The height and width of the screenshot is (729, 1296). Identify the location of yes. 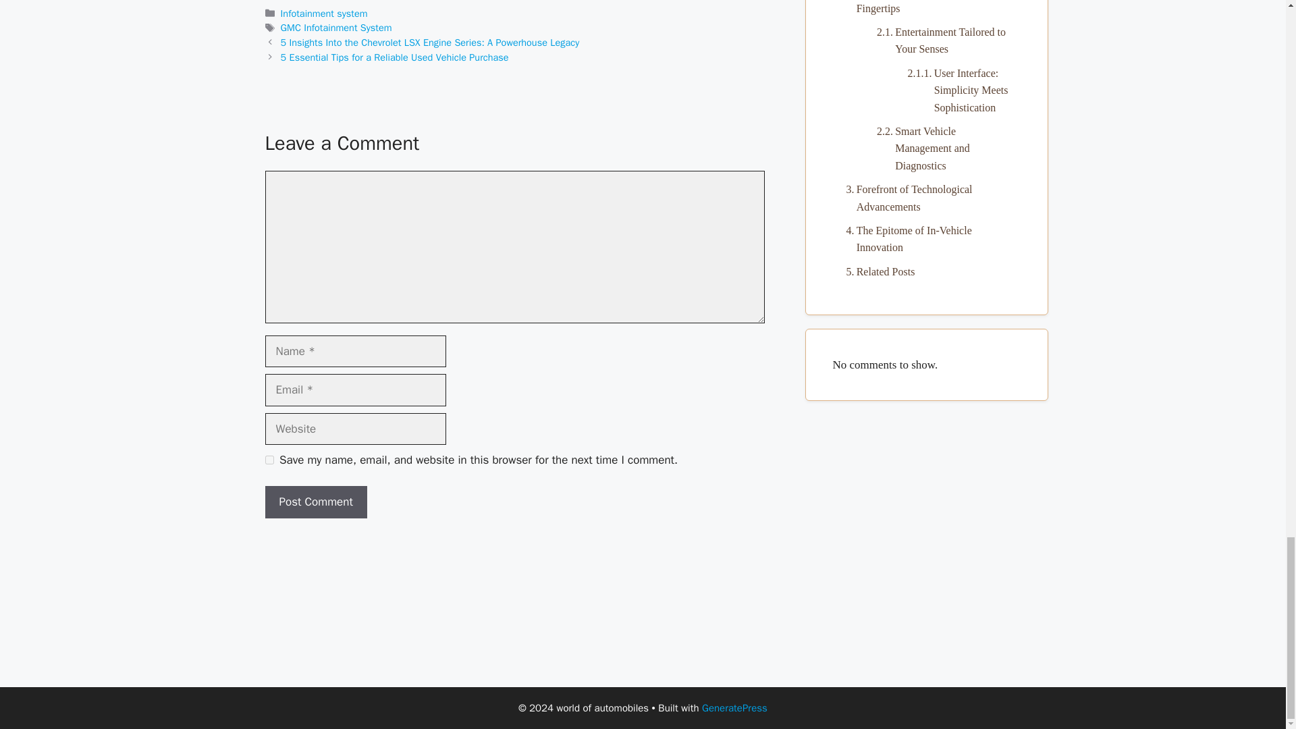
(269, 460).